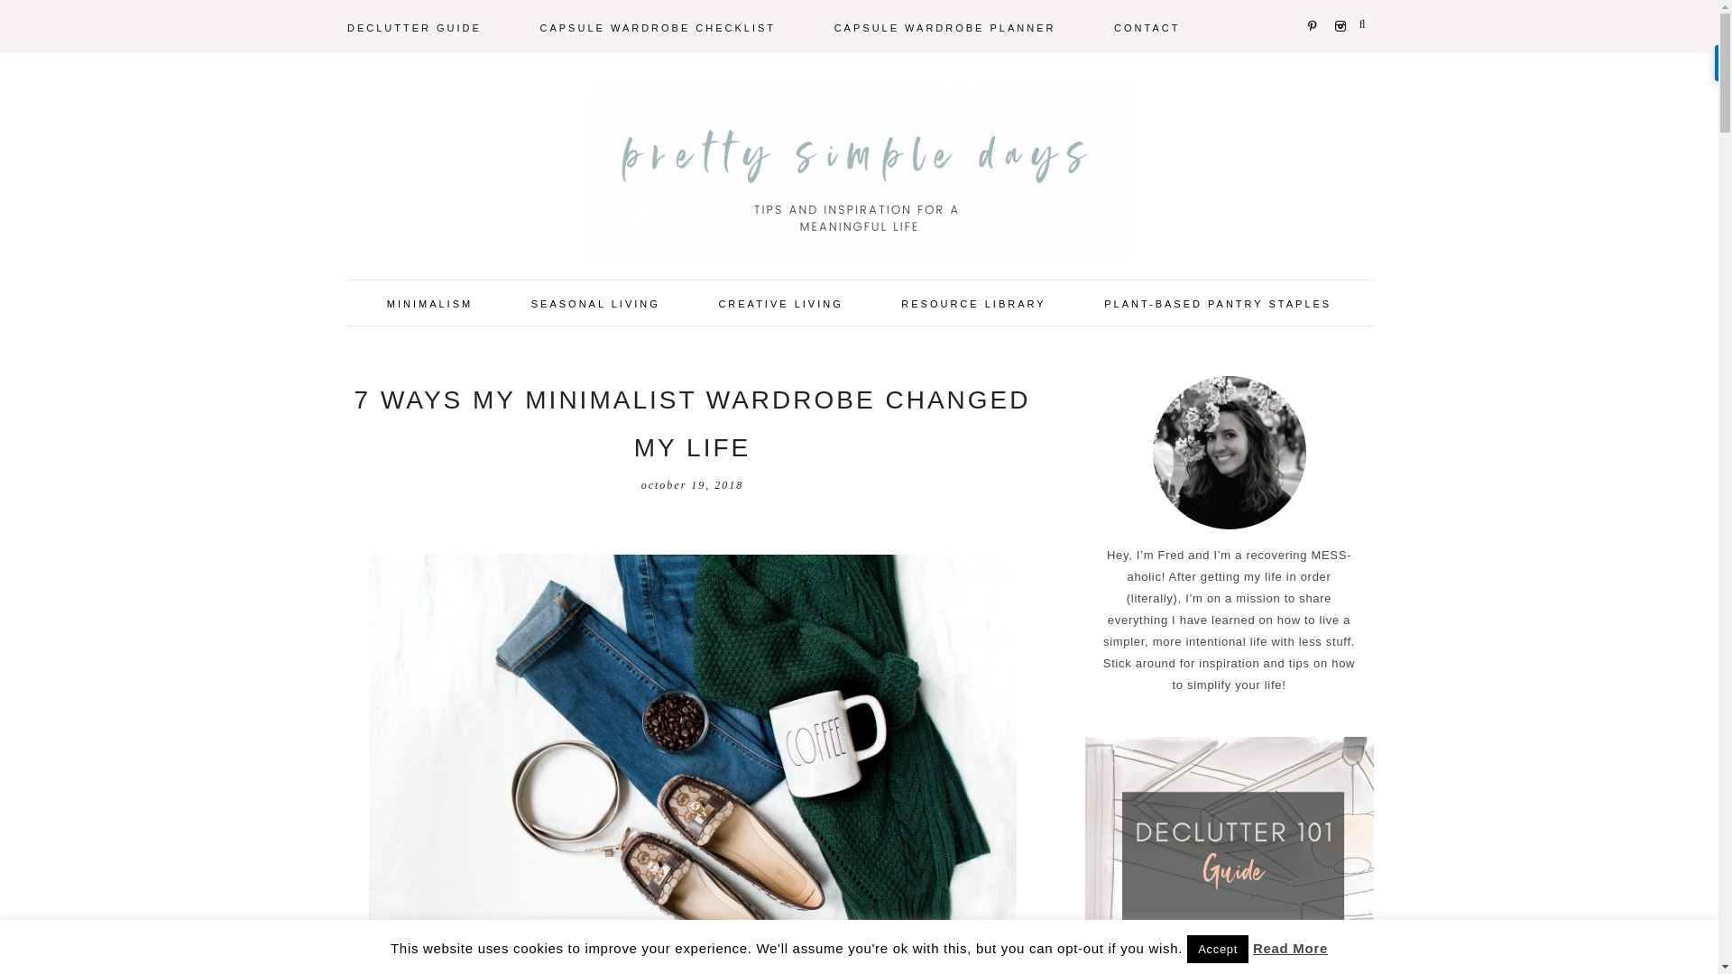  I want to click on SEASONAL LIVING, so click(595, 302).